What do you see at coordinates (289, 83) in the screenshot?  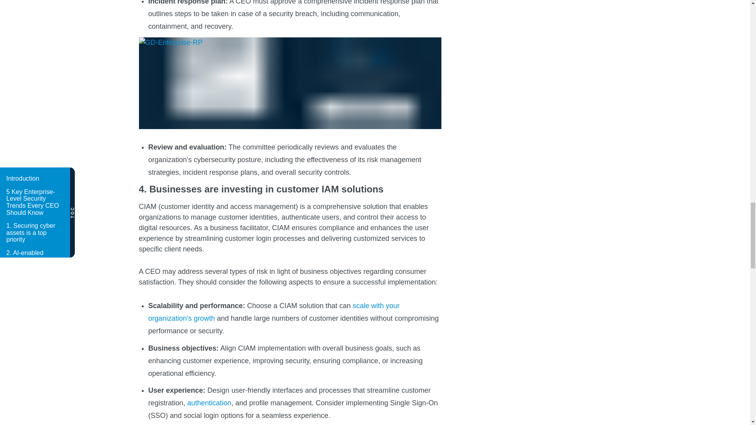 I see `GD-Enterprise-RP` at bounding box center [289, 83].